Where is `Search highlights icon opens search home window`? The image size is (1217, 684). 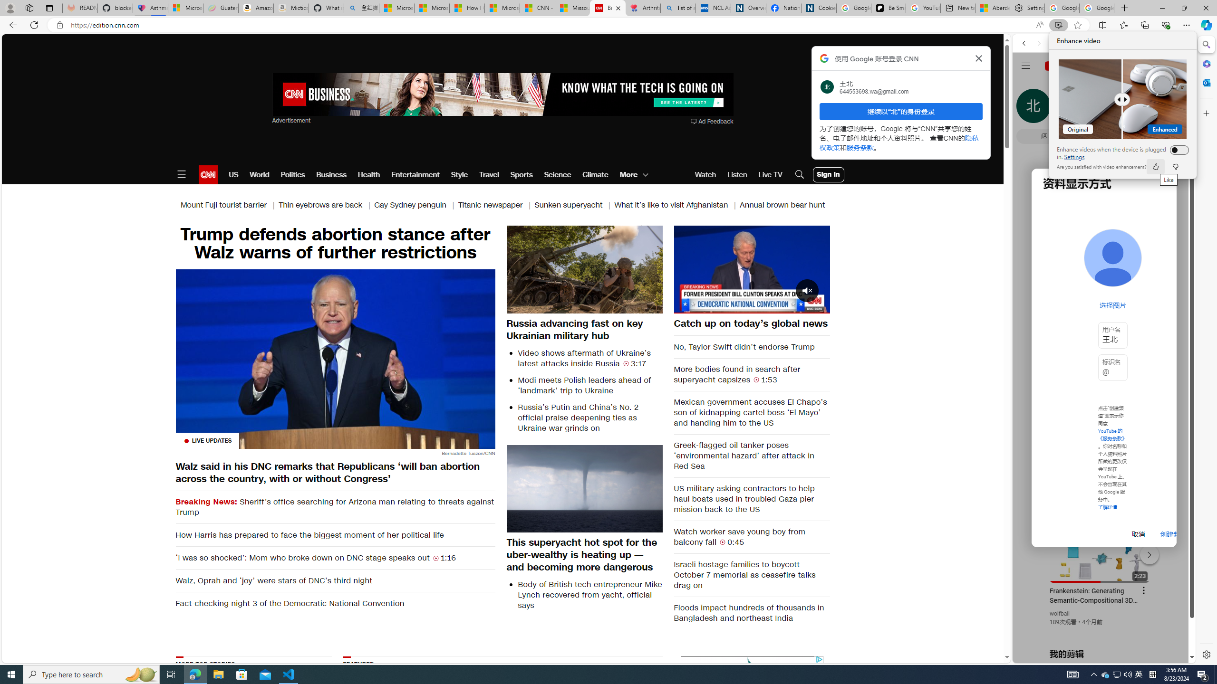 Search highlights icon opens search home window is located at coordinates (141, 674).